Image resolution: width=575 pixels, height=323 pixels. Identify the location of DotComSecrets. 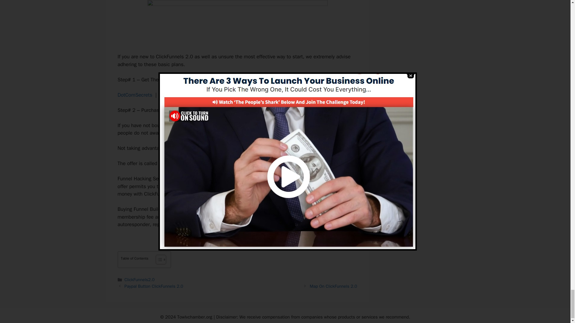
(135, 95).